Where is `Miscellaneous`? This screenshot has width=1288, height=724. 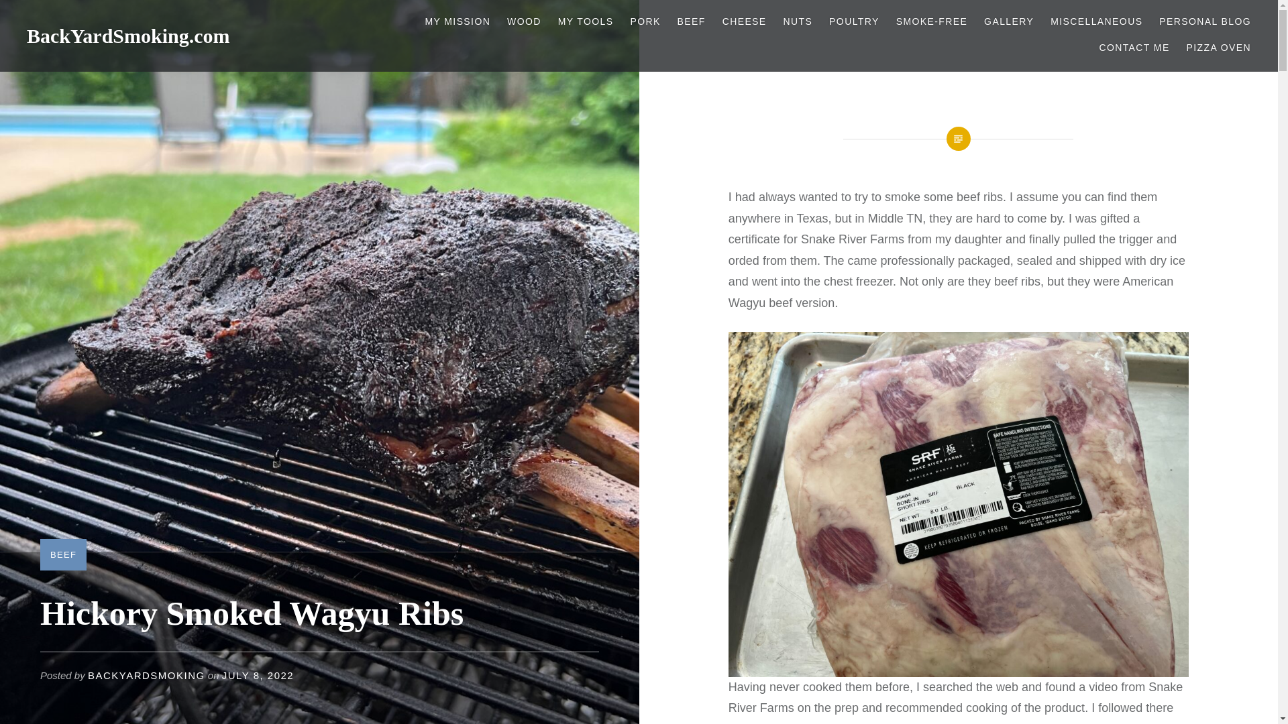
Miscellaneous is located at coordinates (1096, 21).